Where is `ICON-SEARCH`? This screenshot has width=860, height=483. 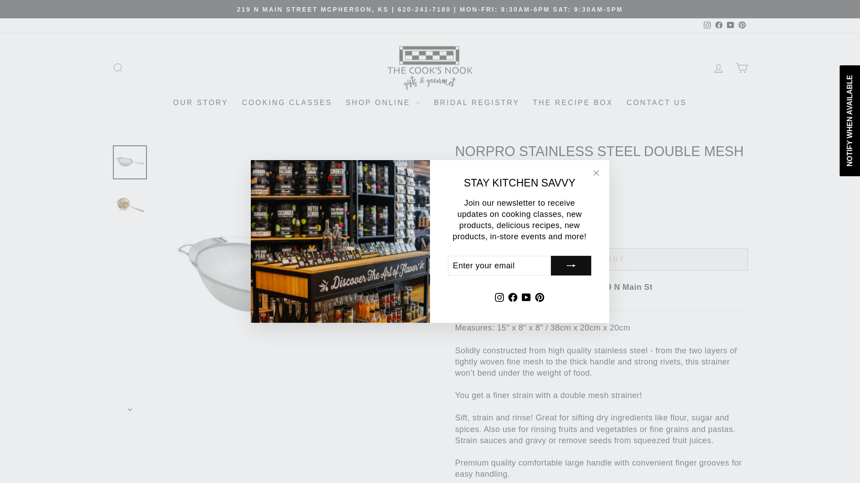
ICON-SEARCH is located at coordinates (118, 68).